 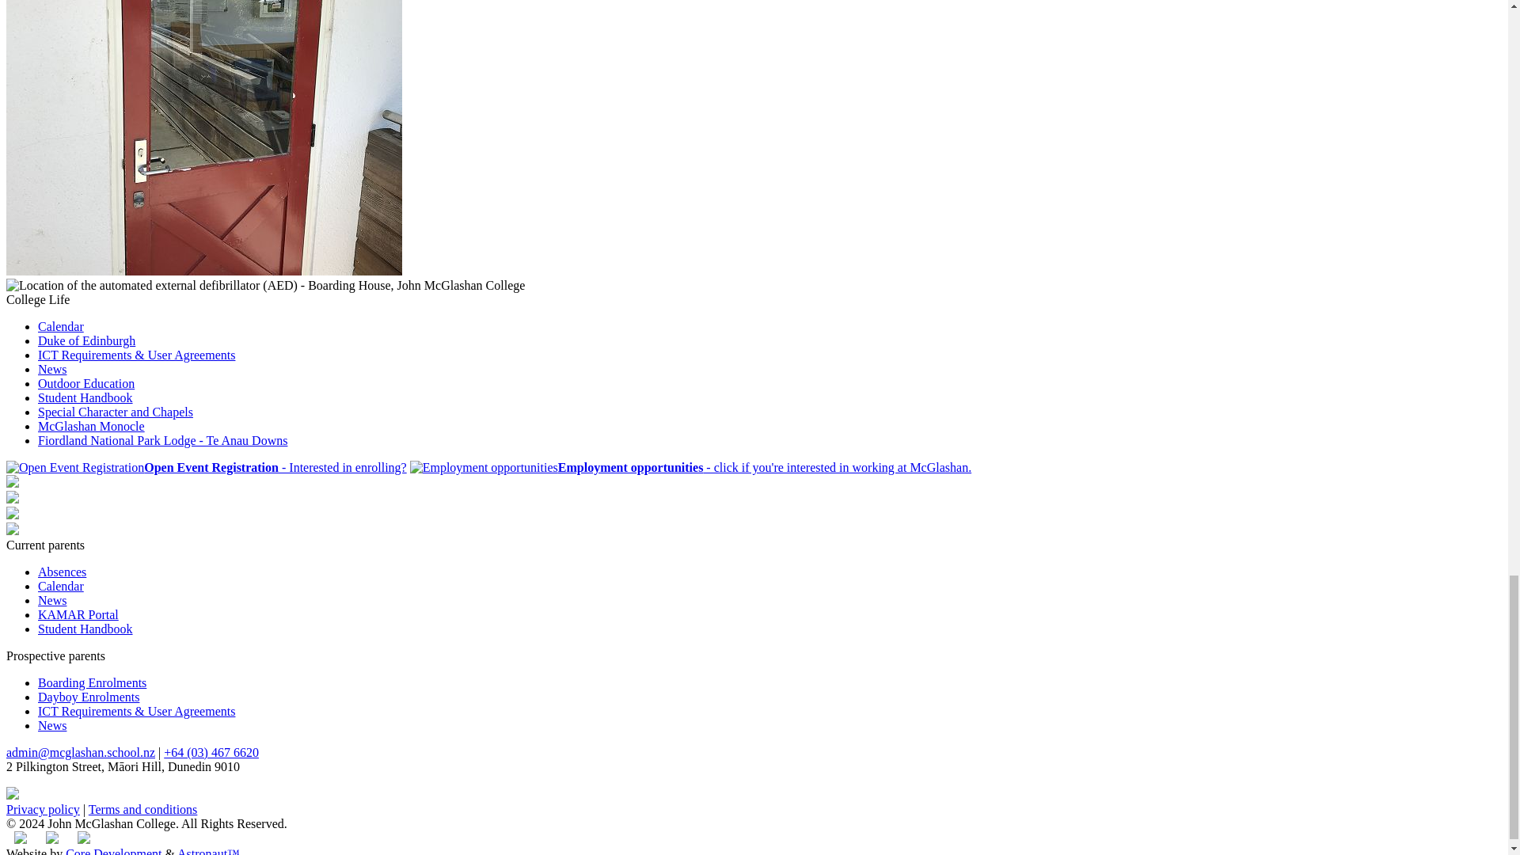 What do you see at coordinates (52, 600) in the screenshot?
I see `News` at bounding box center [52, 600].